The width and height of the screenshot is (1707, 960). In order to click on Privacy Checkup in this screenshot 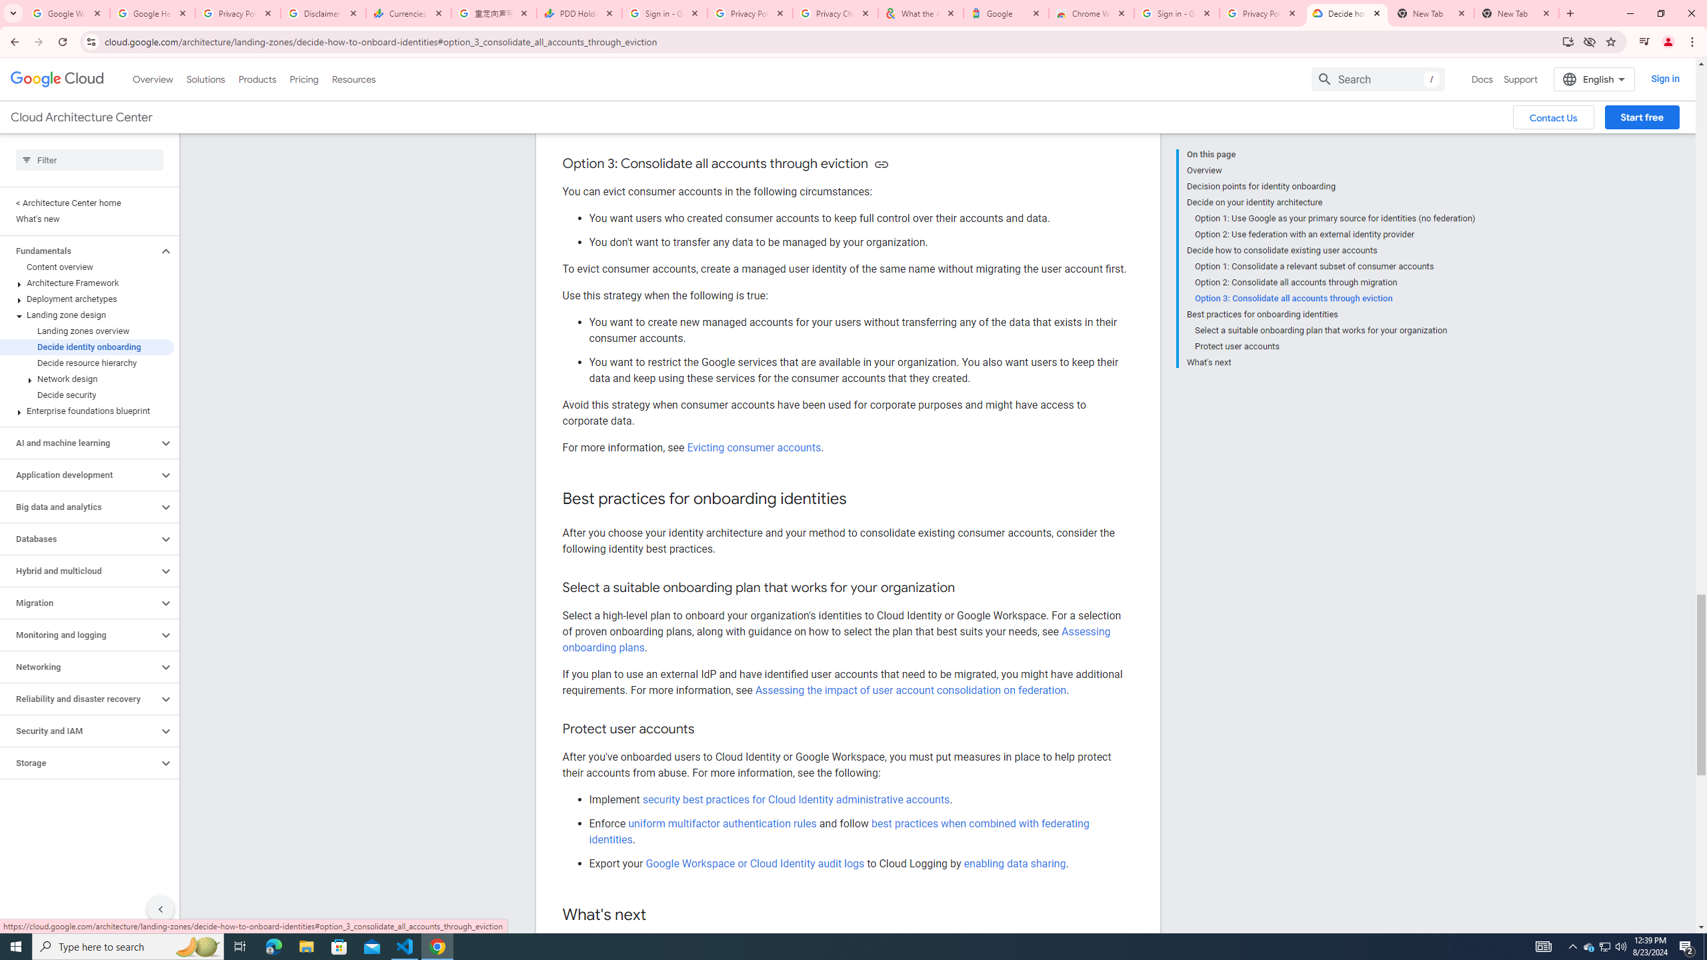, I will do `click(835, 13)`.